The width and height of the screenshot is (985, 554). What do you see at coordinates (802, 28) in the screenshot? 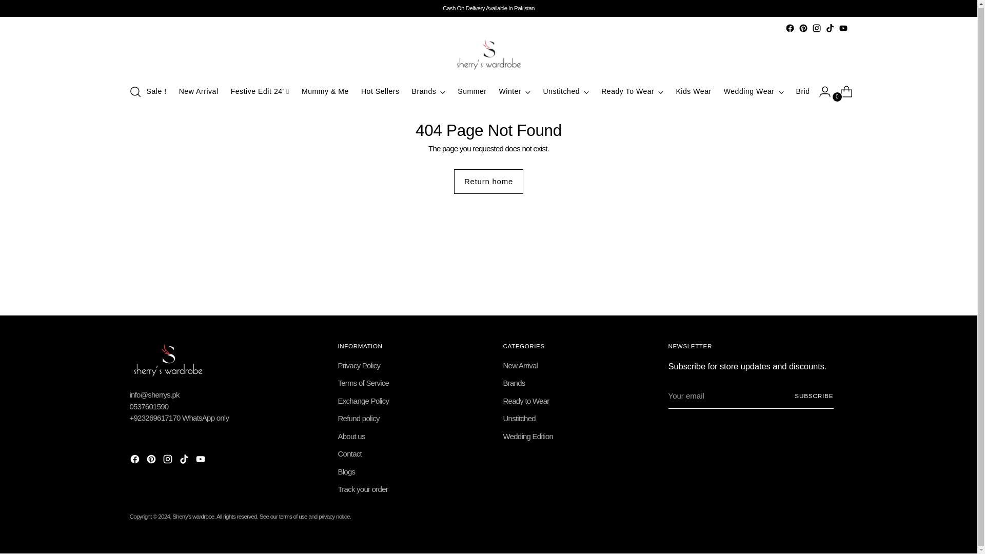
I see `Sherry's wardrobe on Pinterest` at bounding box center [802, 28].